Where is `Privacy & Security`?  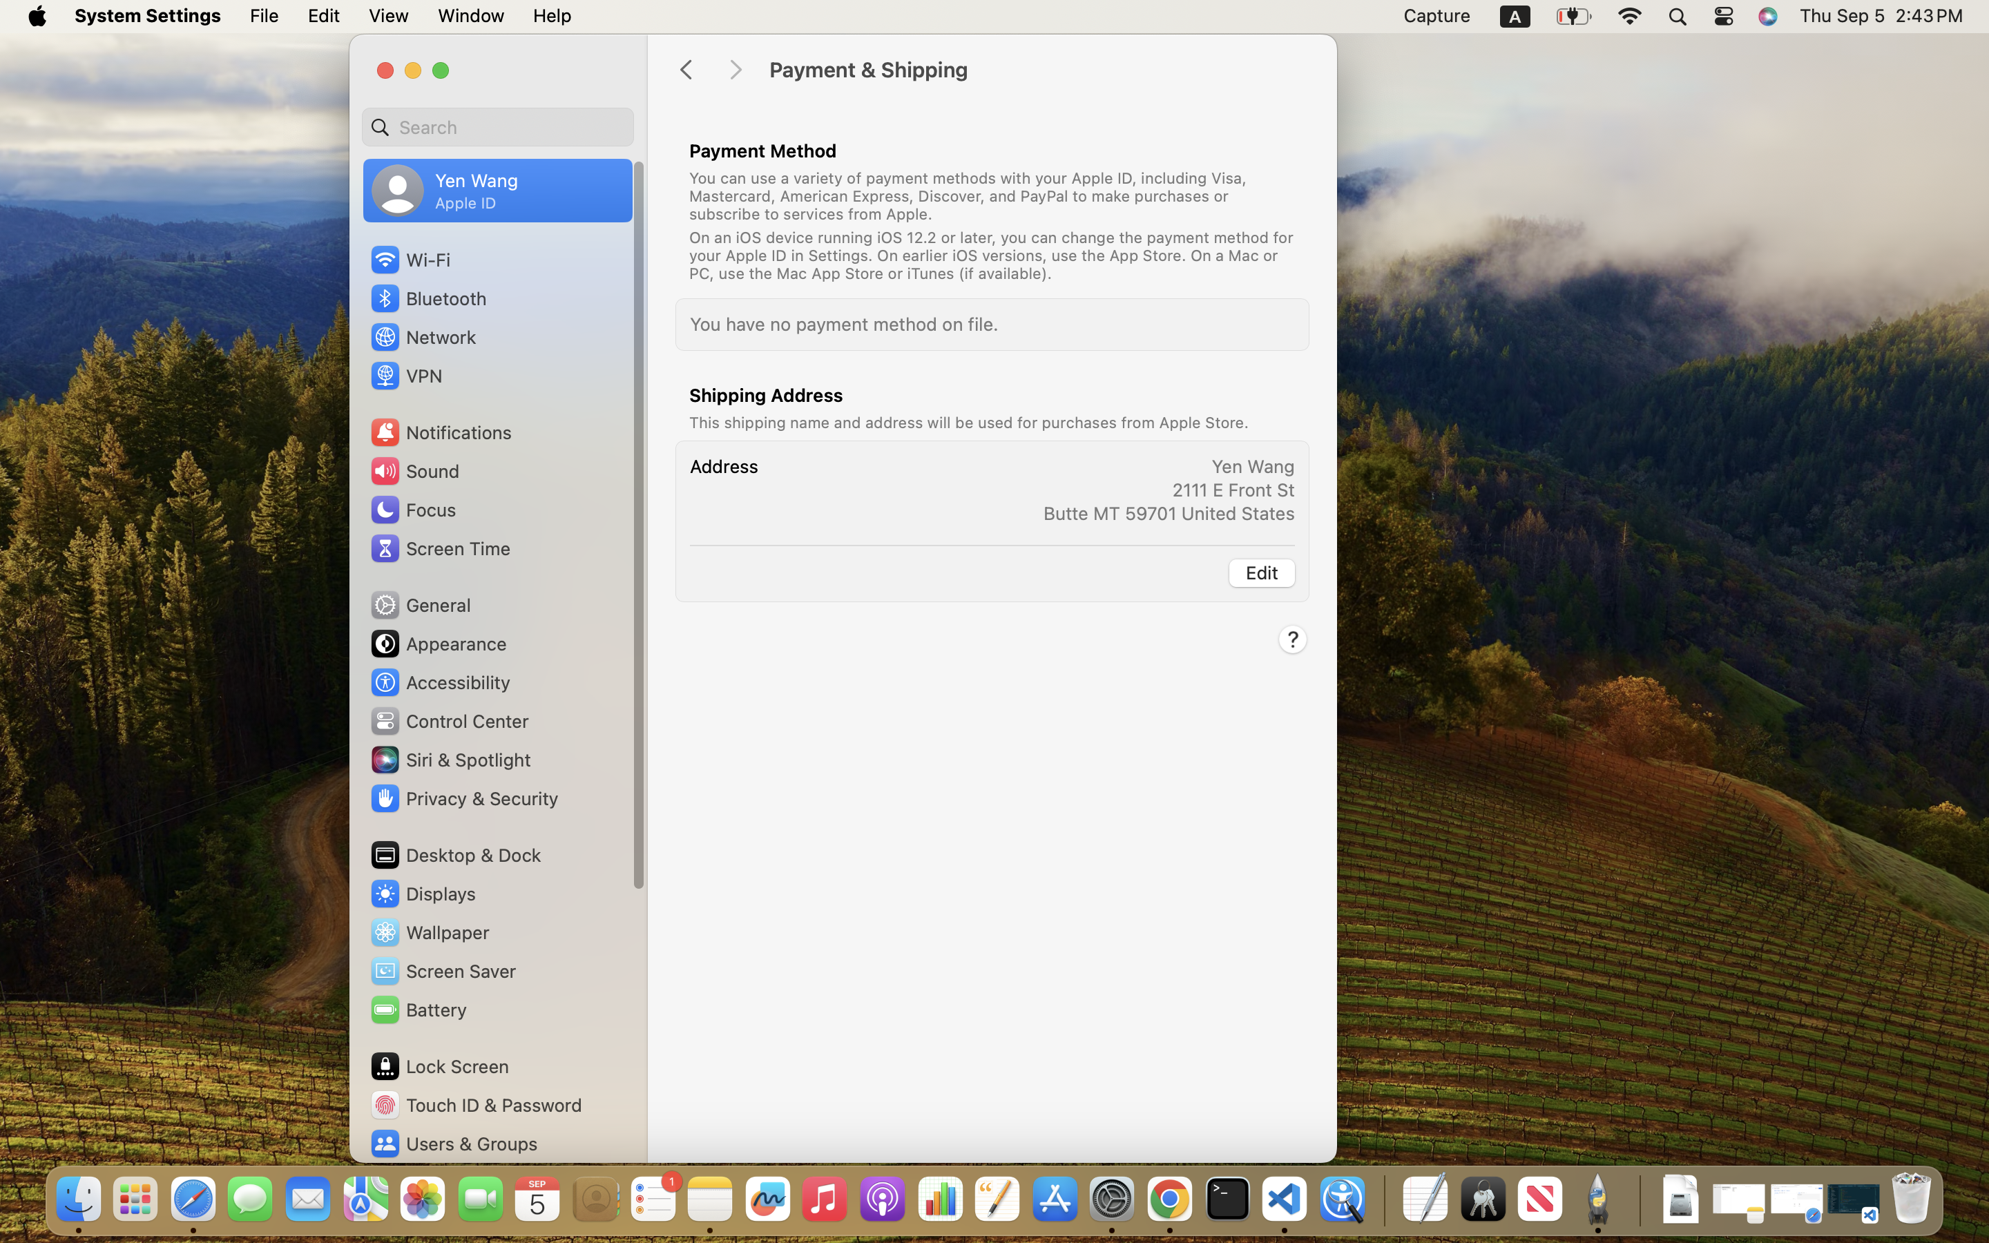
Privacy & Security is located at coordinates (463, 798).